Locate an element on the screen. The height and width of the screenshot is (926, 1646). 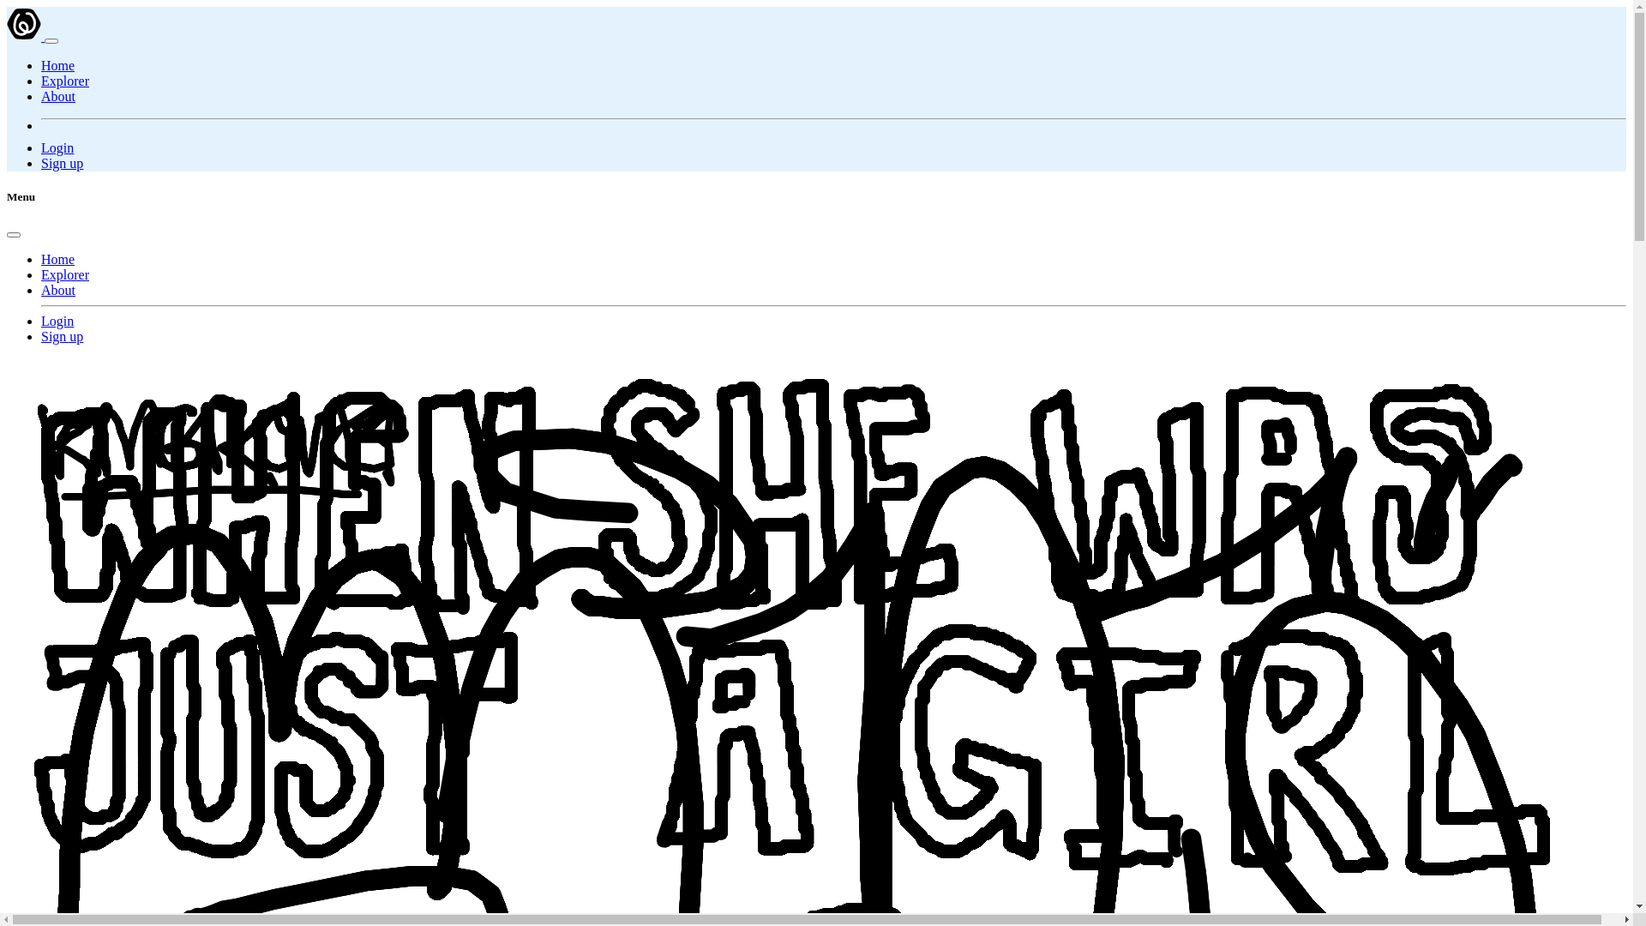
About is located at coordinates (58, 290).